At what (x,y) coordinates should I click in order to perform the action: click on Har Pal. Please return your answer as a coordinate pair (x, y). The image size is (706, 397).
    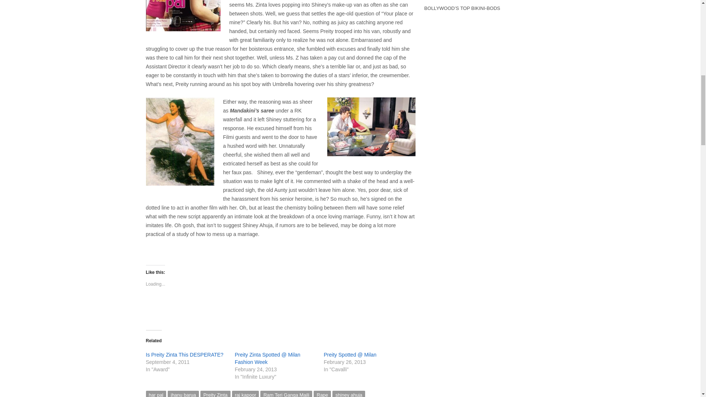
    Looking at the image, I should click on (183, 15).